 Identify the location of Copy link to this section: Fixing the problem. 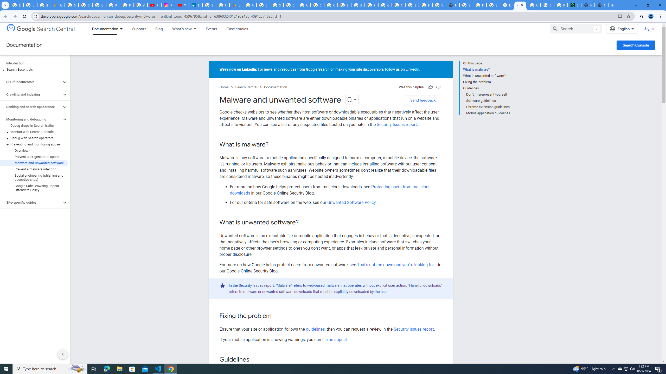
(276, 316).